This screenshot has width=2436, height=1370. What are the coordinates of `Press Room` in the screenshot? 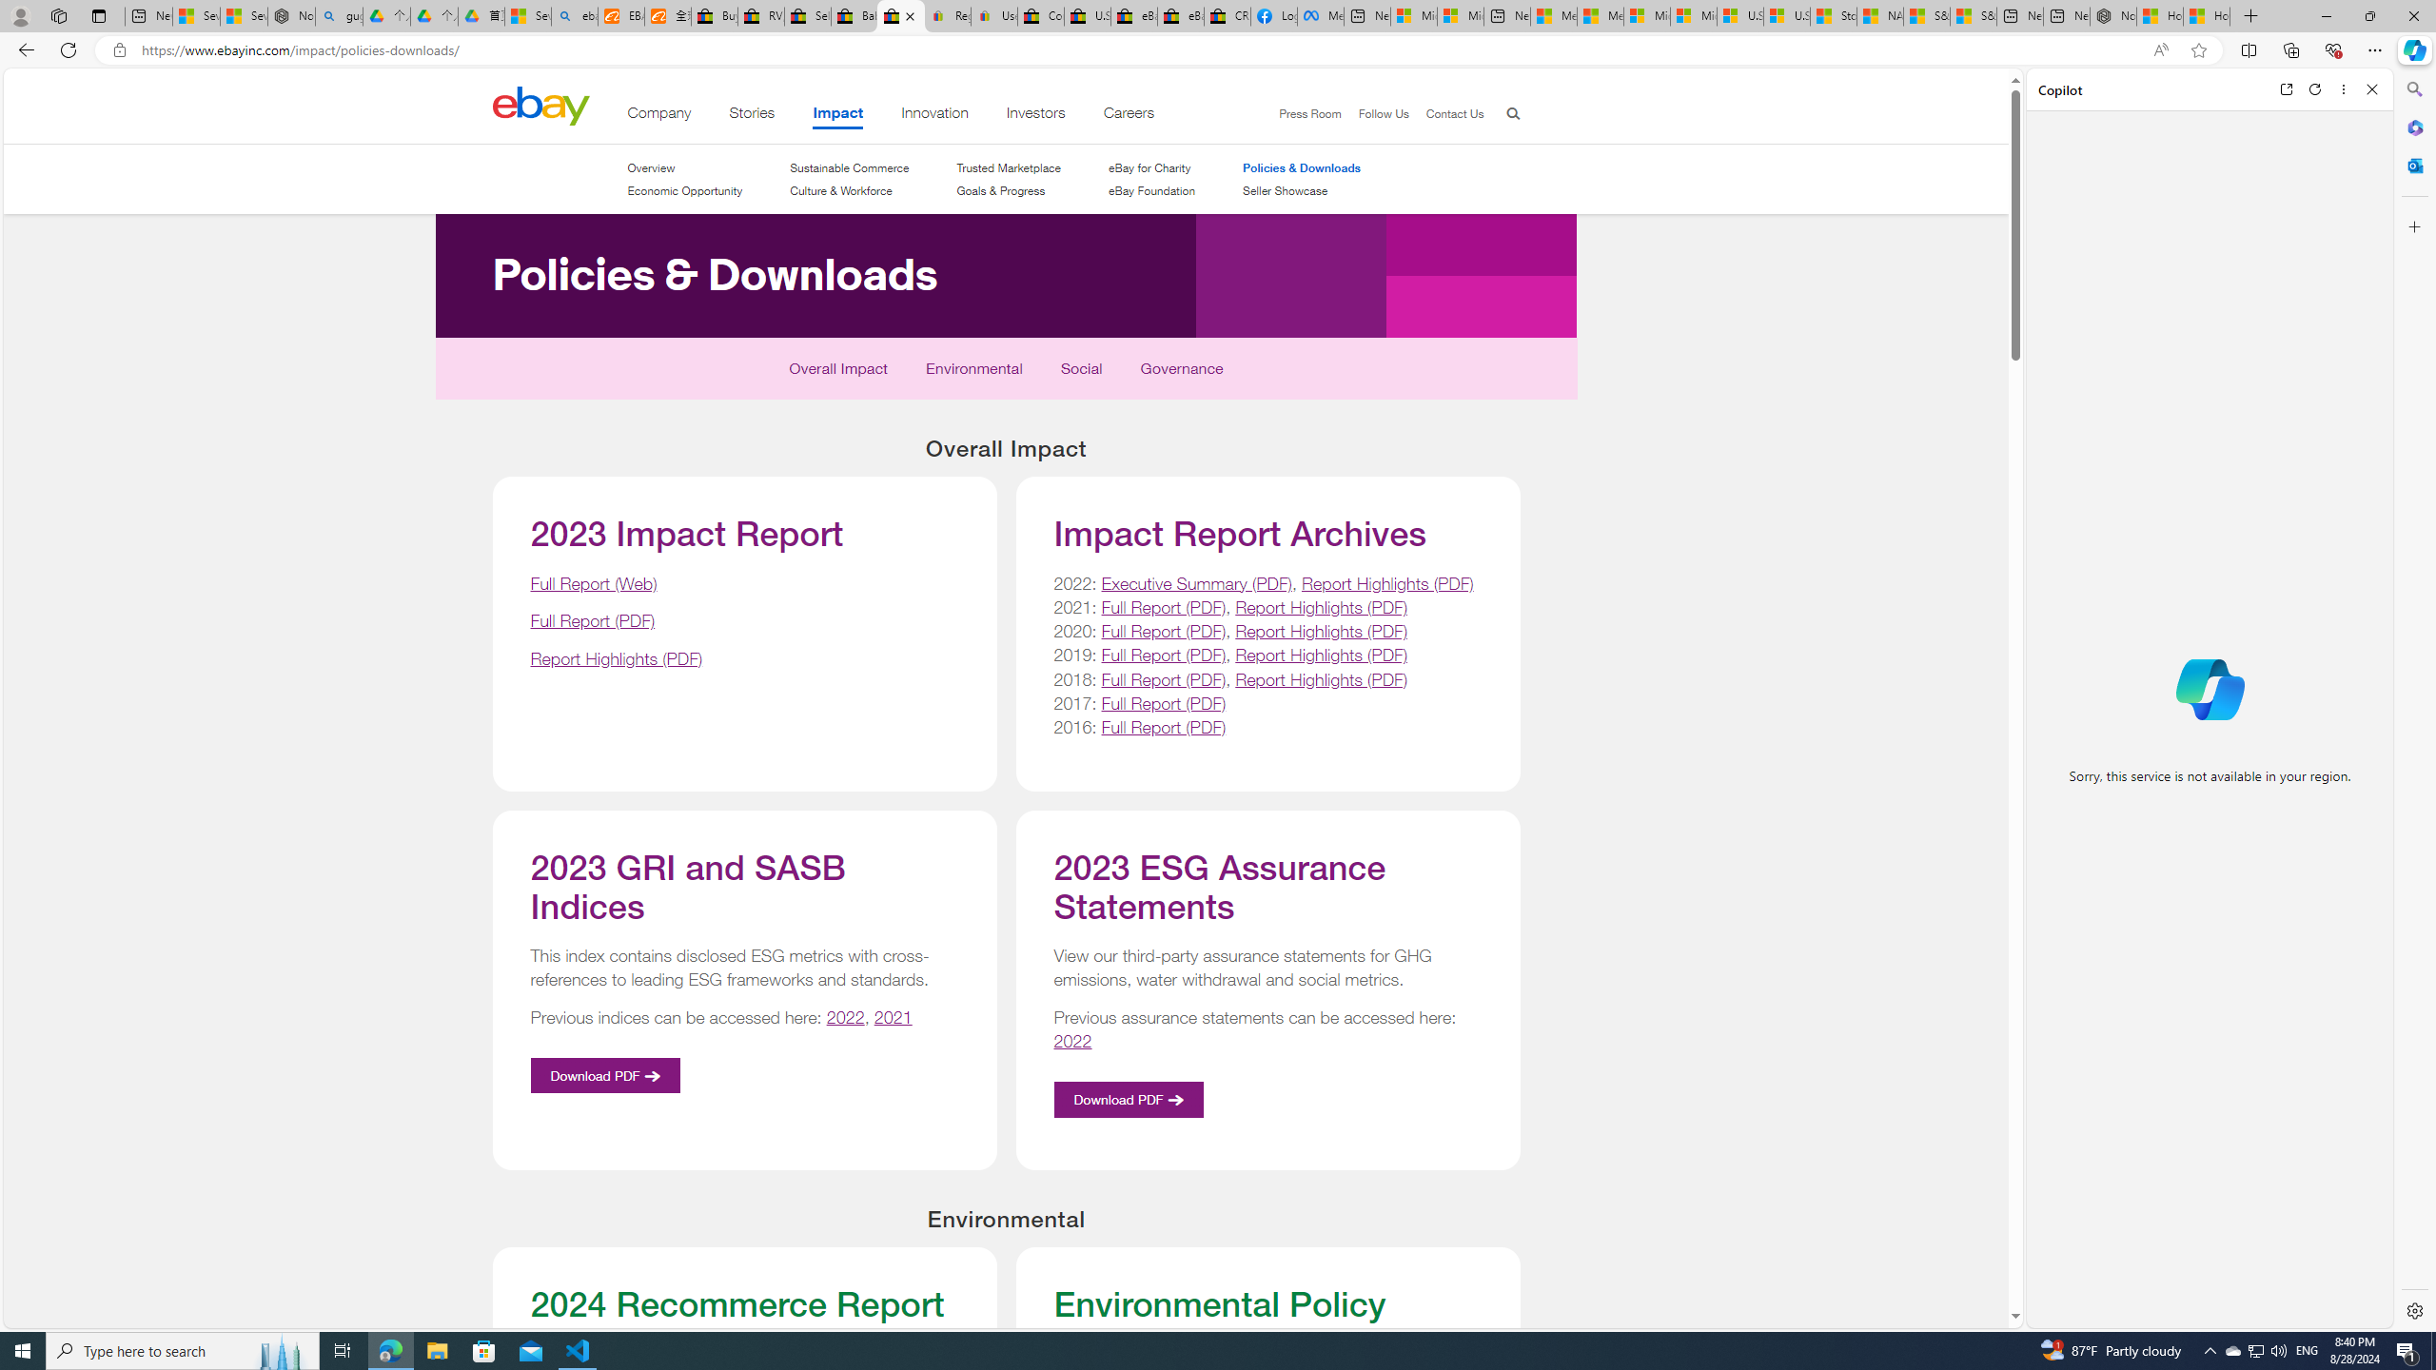 It's located at (1310, 113).